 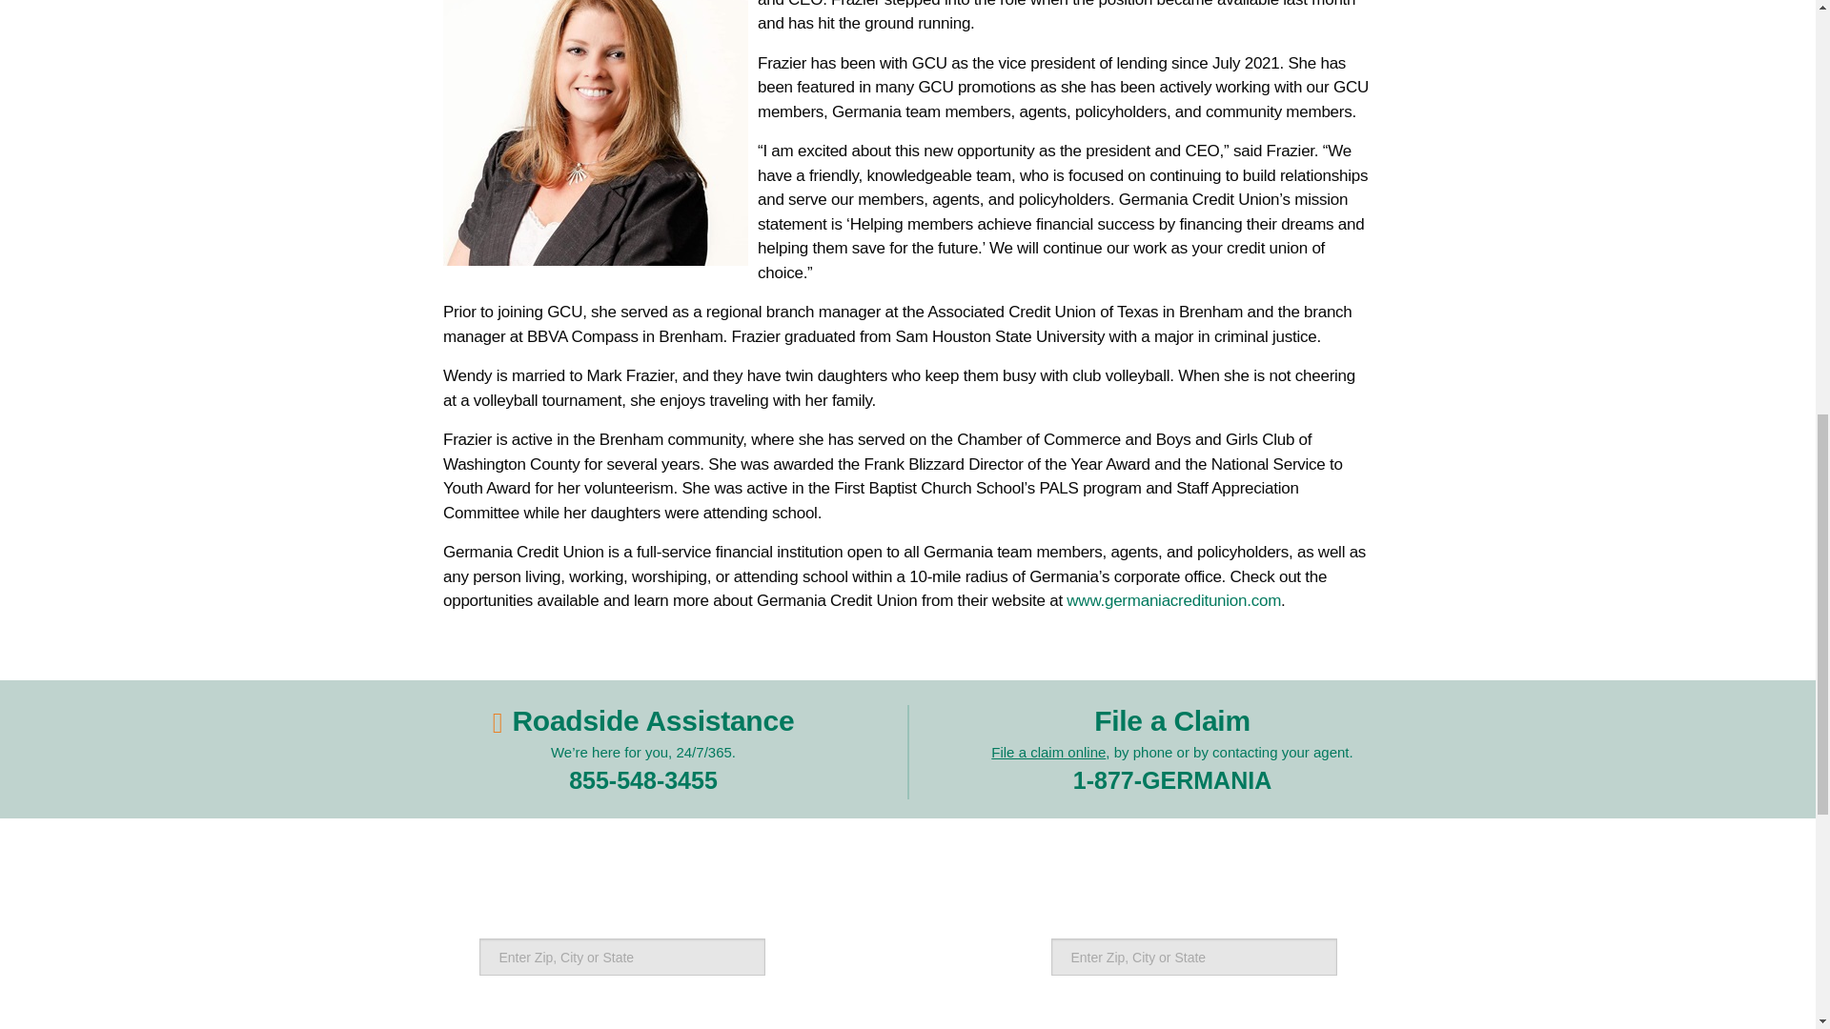 I want to click on 855-548-3455, so click(x=642, y=779).